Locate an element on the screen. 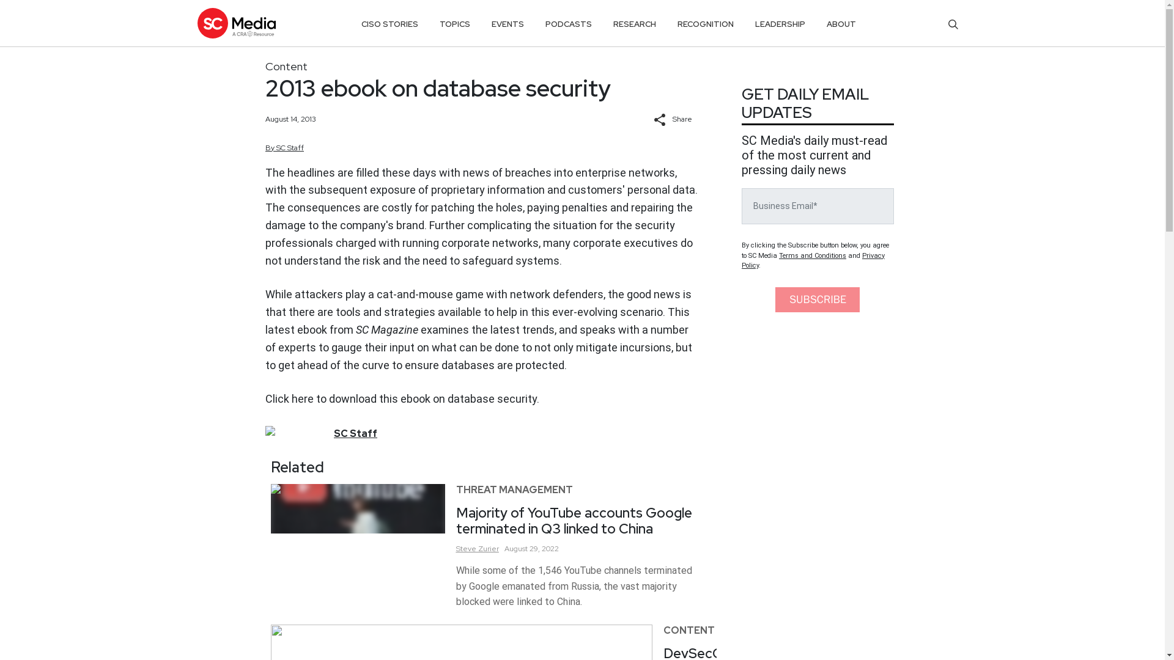 The image size is (1174, 660). By SC Staff is located at coordinates (284, 148).